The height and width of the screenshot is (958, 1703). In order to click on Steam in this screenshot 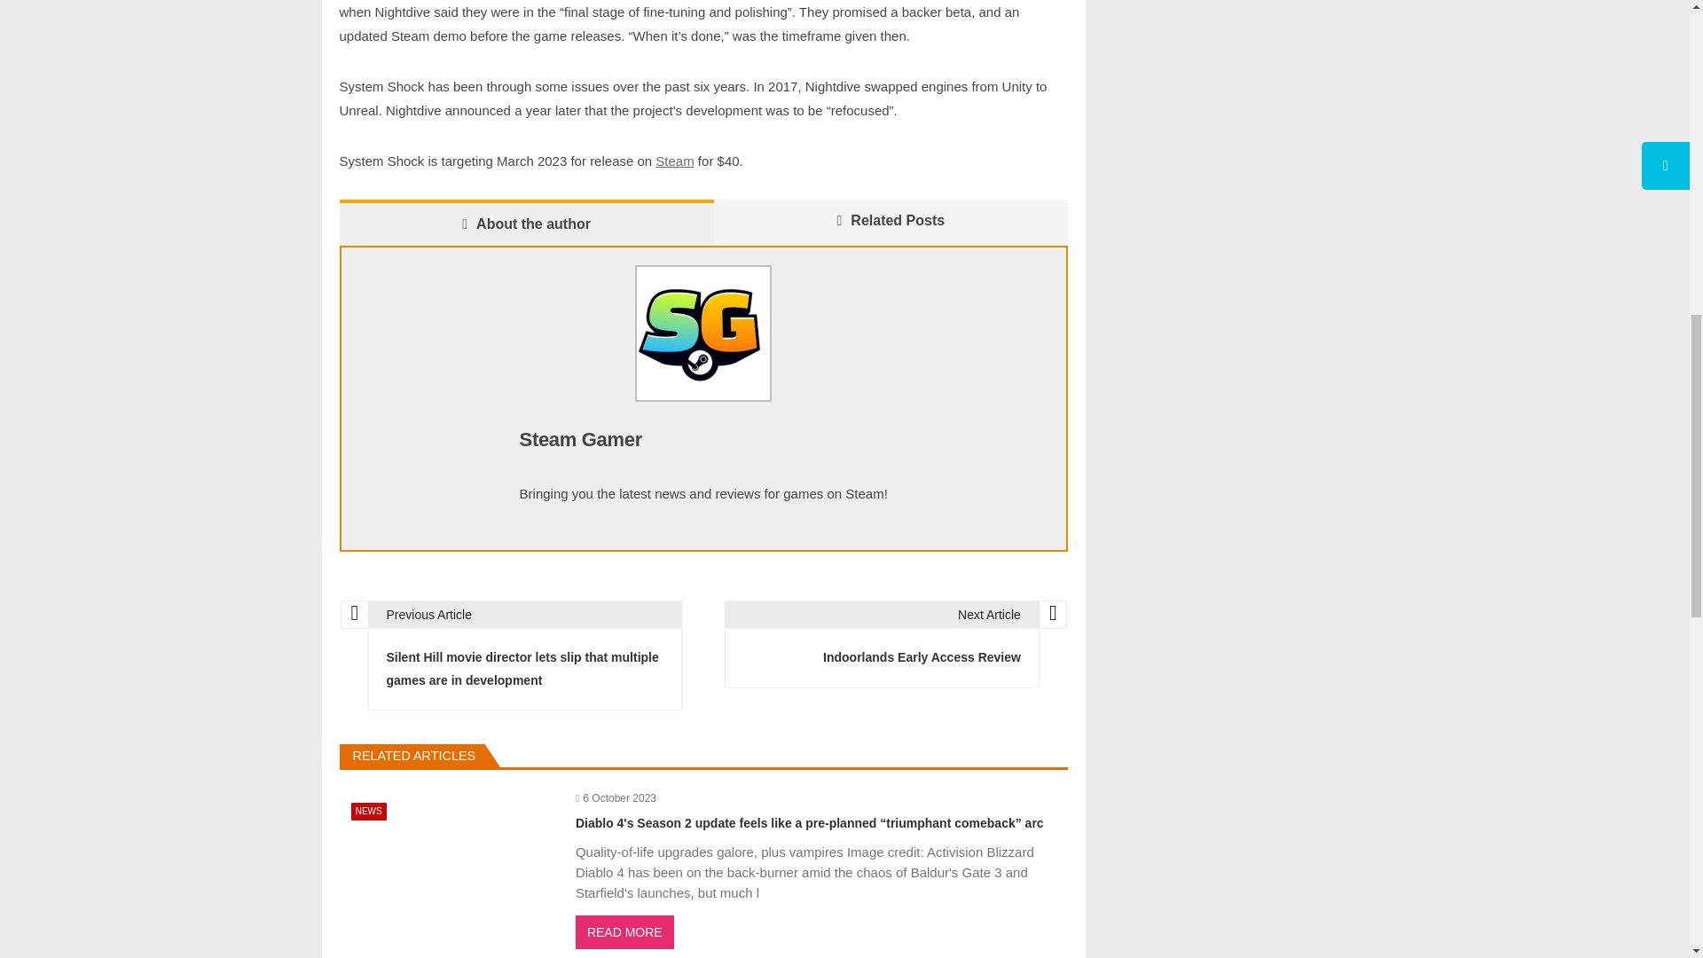, I will do `click(674, 161)`.